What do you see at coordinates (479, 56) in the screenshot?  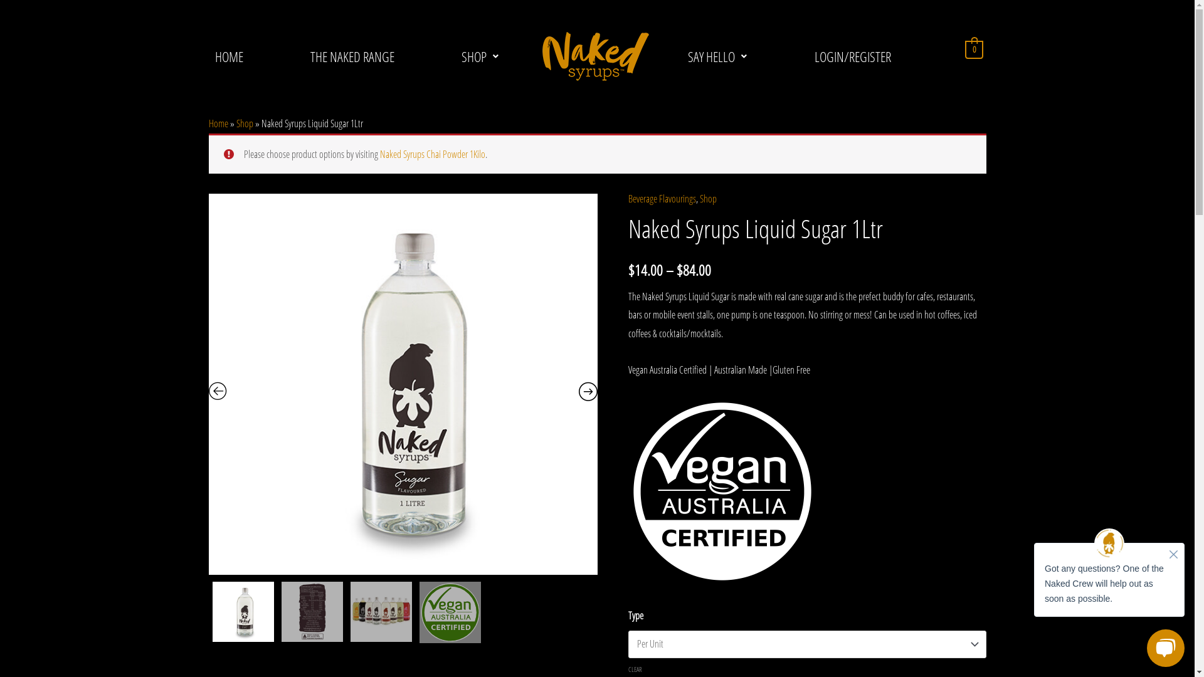 I see `SHOP` at bounding box center [479, 56].